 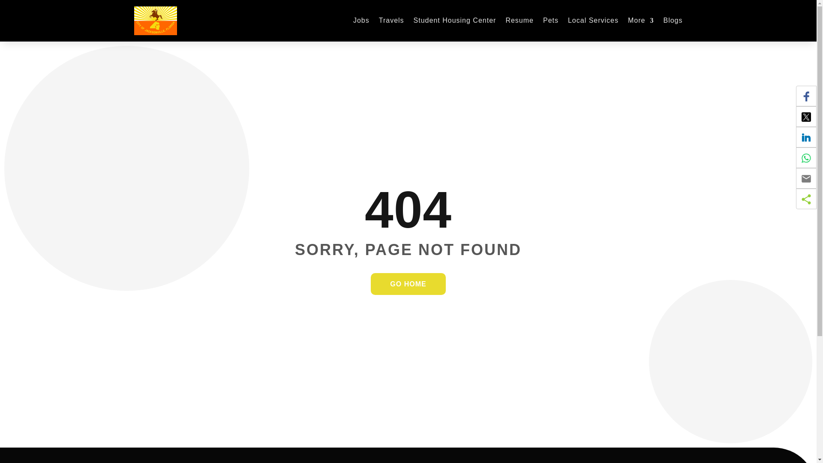 What do you see at coordinates (391, 21) in the screenshot?
I see `Travels` at bounding box center [391, 21].